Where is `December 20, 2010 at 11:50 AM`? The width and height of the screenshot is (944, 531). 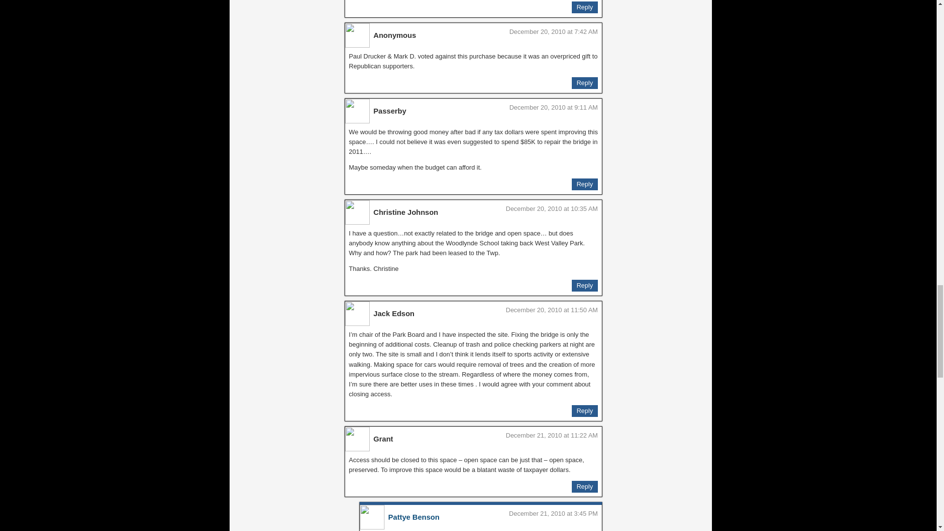
December 20, 2010 at 11:50 AM is located at coordinates (552, 310).